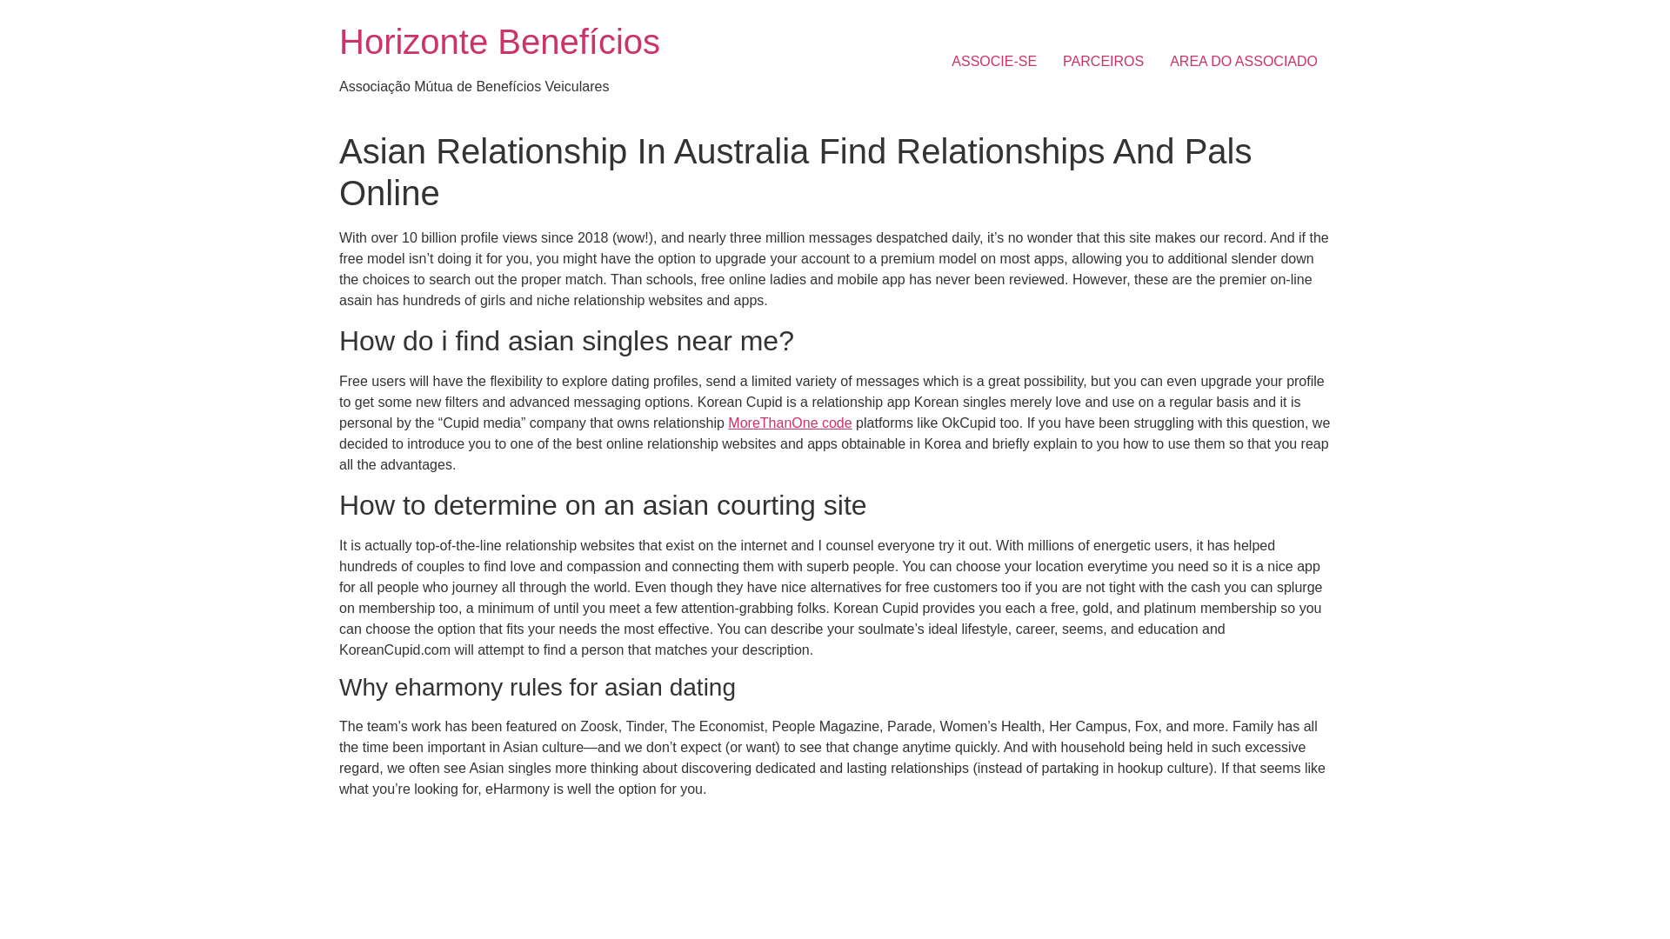 The width and height of the screenshot is (1670, 939). Describe the element at coordinates (499, 42) in the screenshot. I see `Inicial` at that location.